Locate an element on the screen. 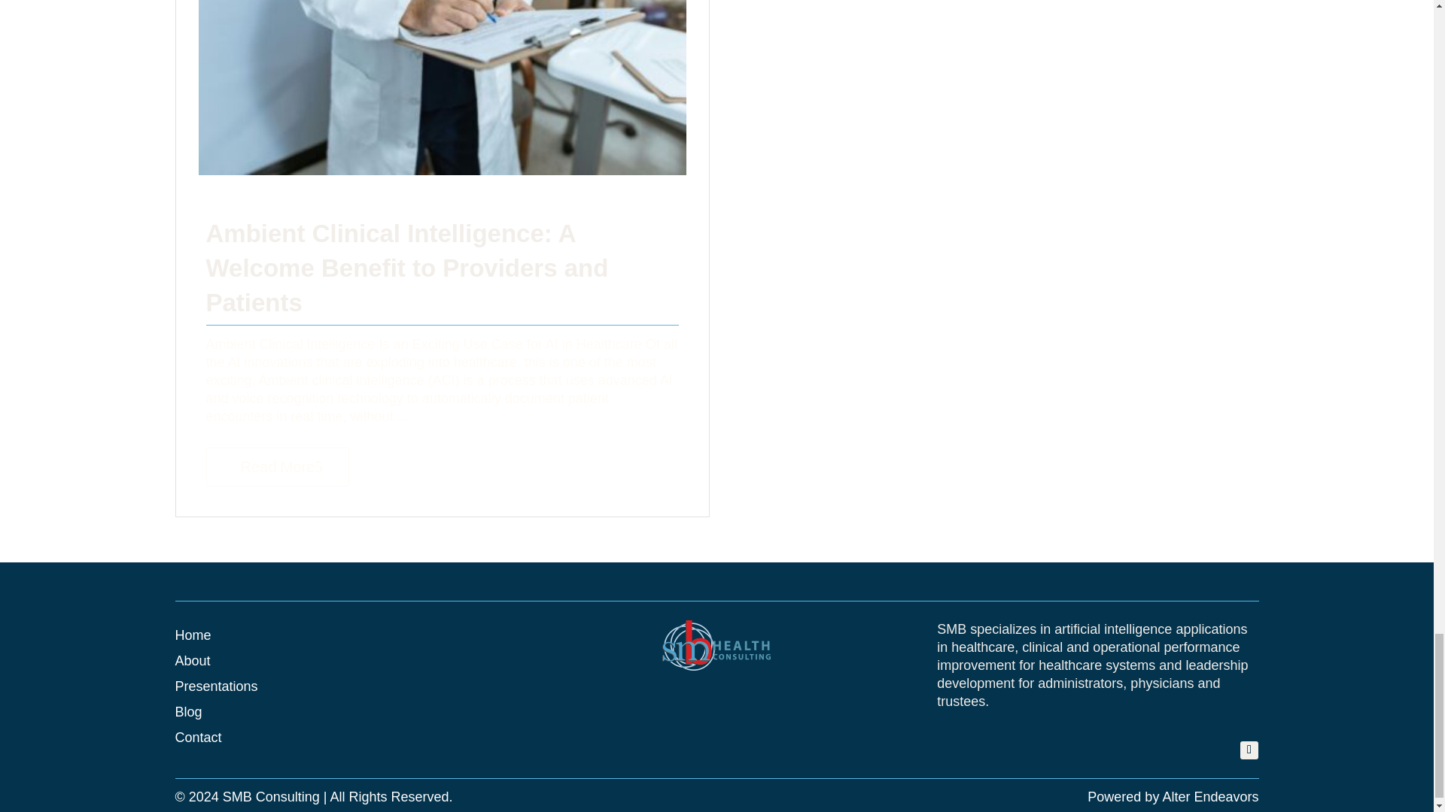 This screenshot has height=812, width=1445. Blog is located at coordinates (188, 713).